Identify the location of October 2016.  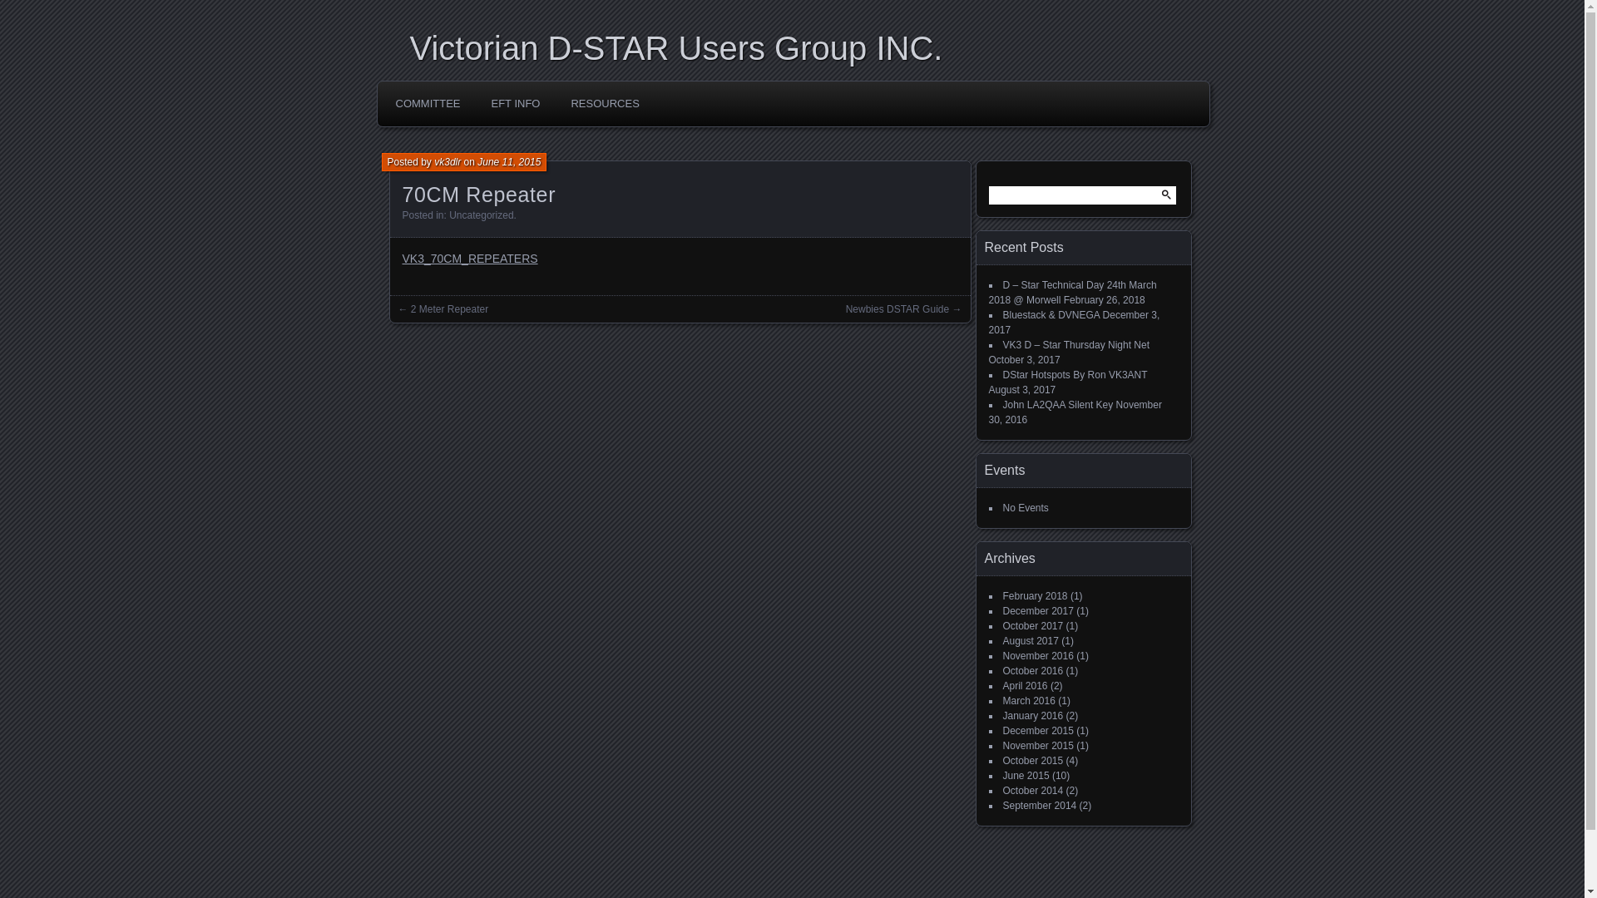
(1033, 671).